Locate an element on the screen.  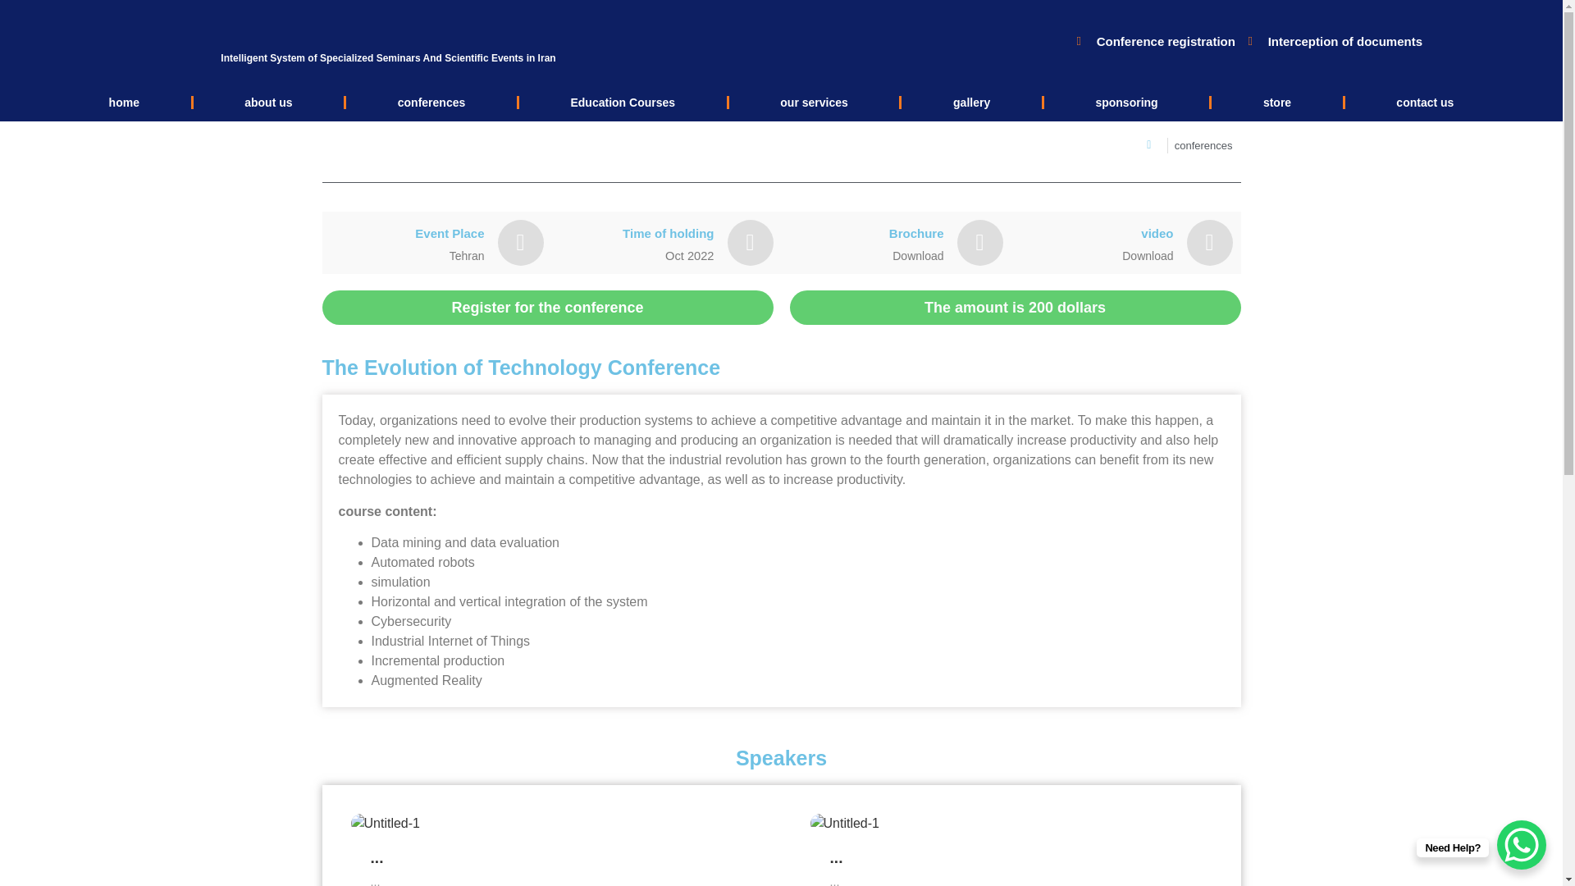
home is located at coordinates (123, 102).